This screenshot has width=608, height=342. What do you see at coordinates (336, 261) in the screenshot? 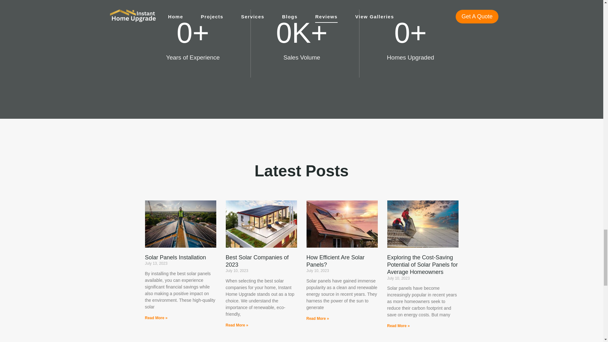
I see `How Efficient Are Solar Panels?` at bounding box center [336, 261].